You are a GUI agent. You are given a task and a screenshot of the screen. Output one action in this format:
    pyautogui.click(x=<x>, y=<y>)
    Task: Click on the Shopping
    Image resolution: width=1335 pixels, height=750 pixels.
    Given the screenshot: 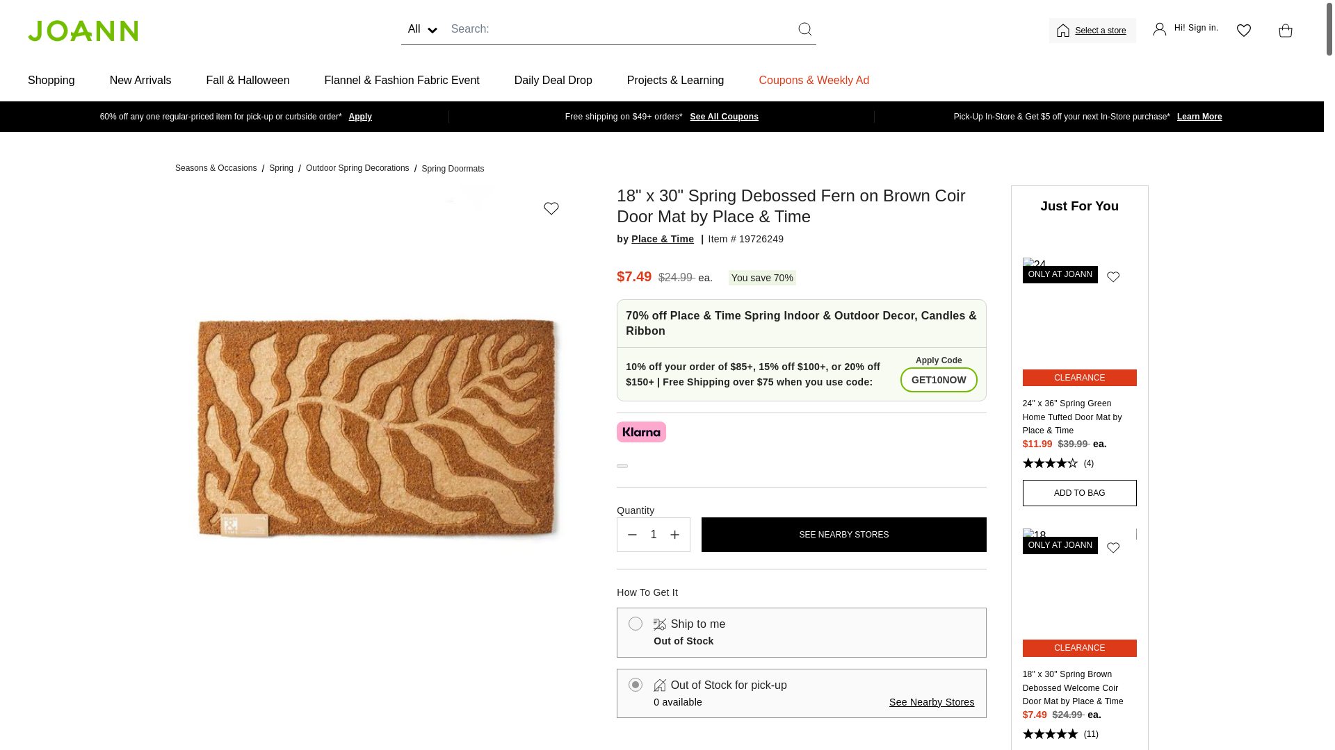 What is the action you would take?
    pyautogui.click(x=51, y=81)
    